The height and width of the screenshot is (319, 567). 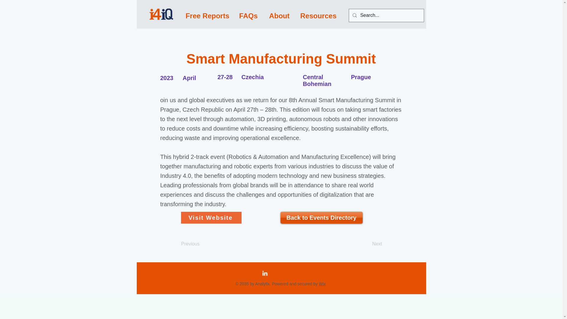 I want to click on Wix, so click(x=322, y=284).